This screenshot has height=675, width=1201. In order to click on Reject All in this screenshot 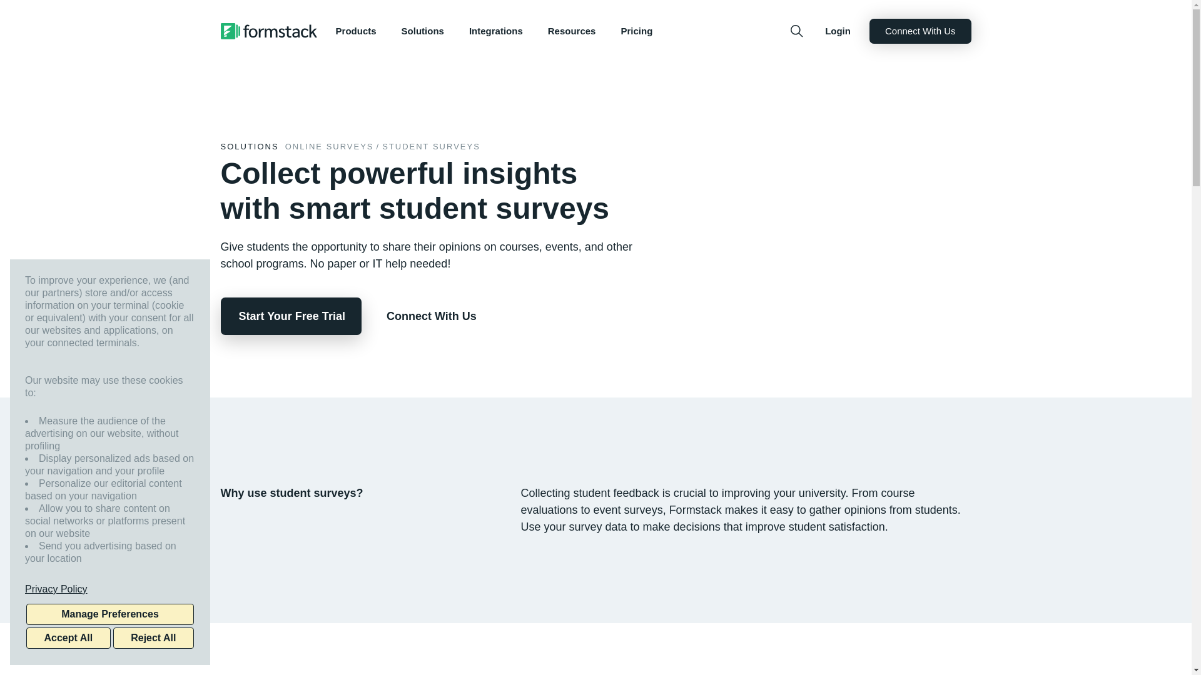, I will do `click(153, 637)`.